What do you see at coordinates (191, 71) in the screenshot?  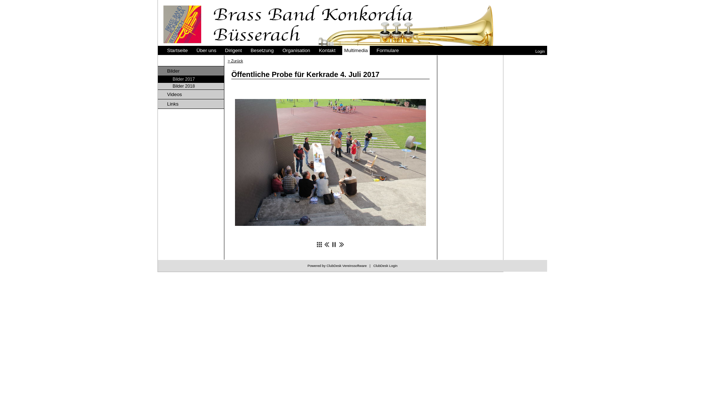 I see `Bilder` at bounding box center [191, 71].